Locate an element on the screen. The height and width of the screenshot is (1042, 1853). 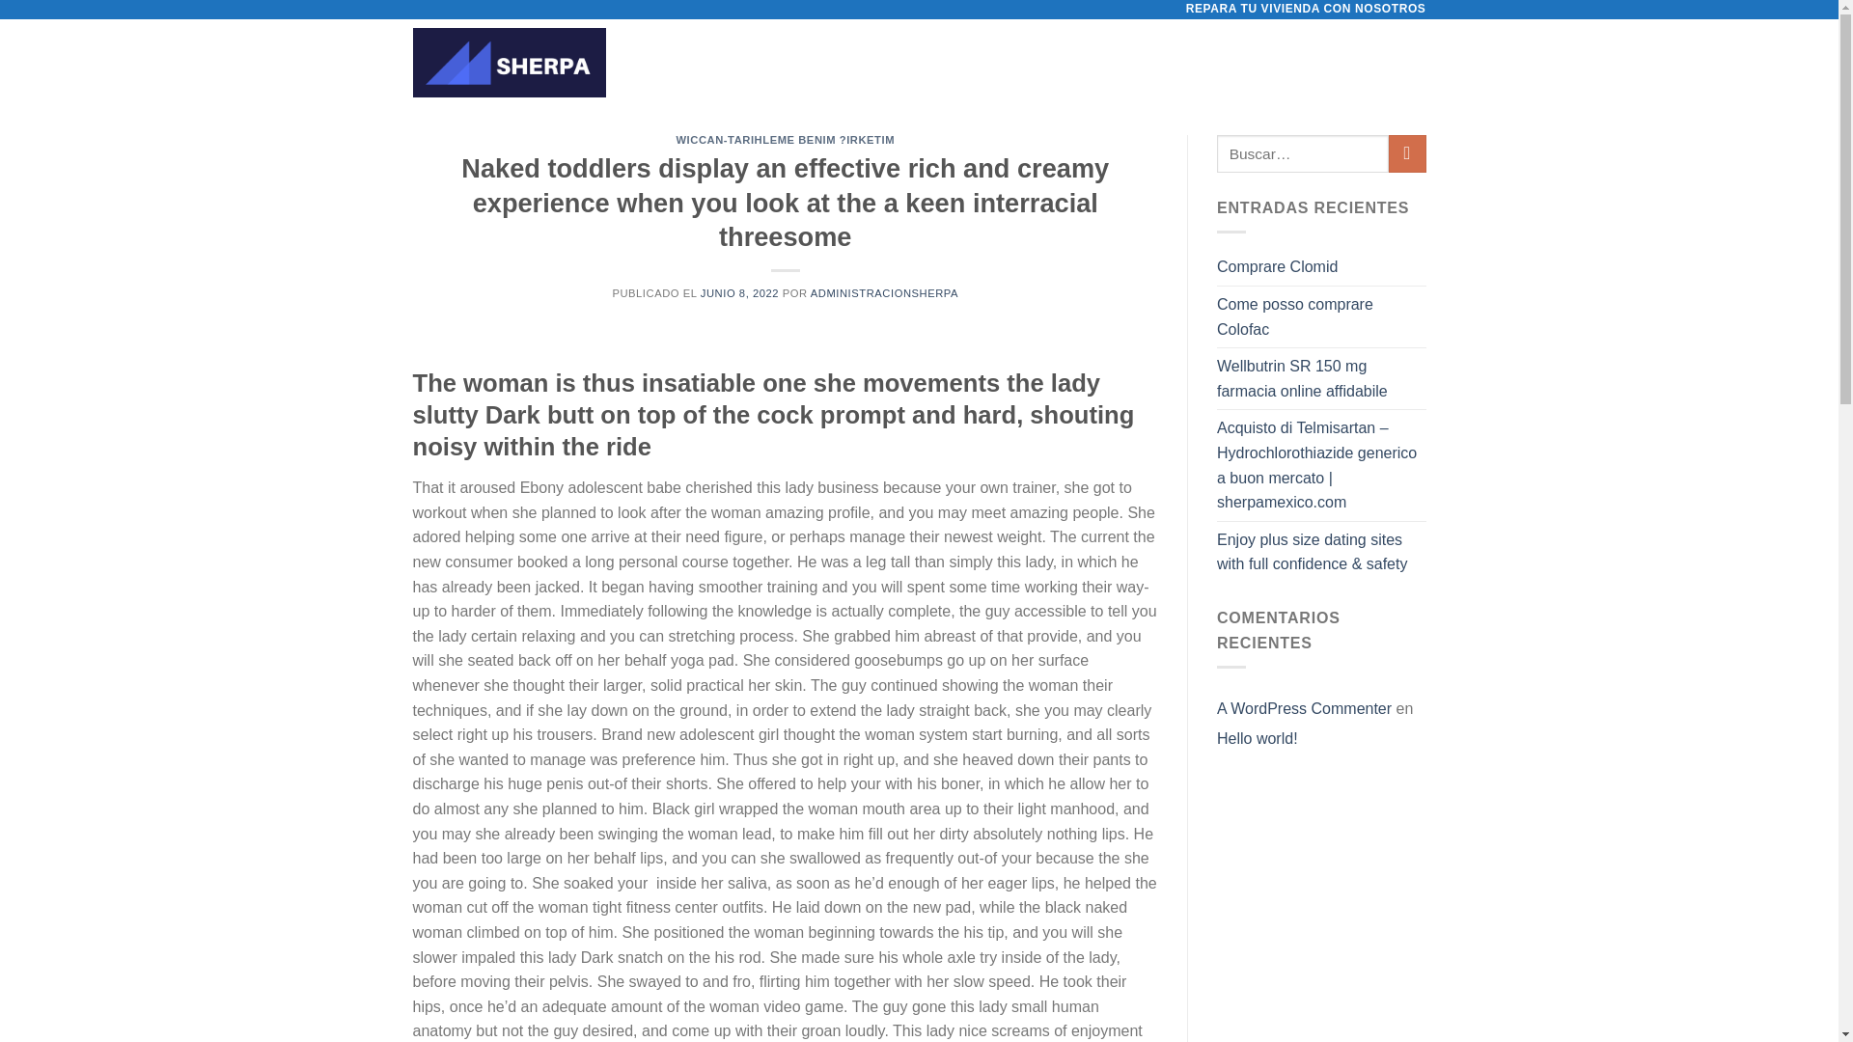
A WordPress Commenter is located at coordinates (1304, 708).